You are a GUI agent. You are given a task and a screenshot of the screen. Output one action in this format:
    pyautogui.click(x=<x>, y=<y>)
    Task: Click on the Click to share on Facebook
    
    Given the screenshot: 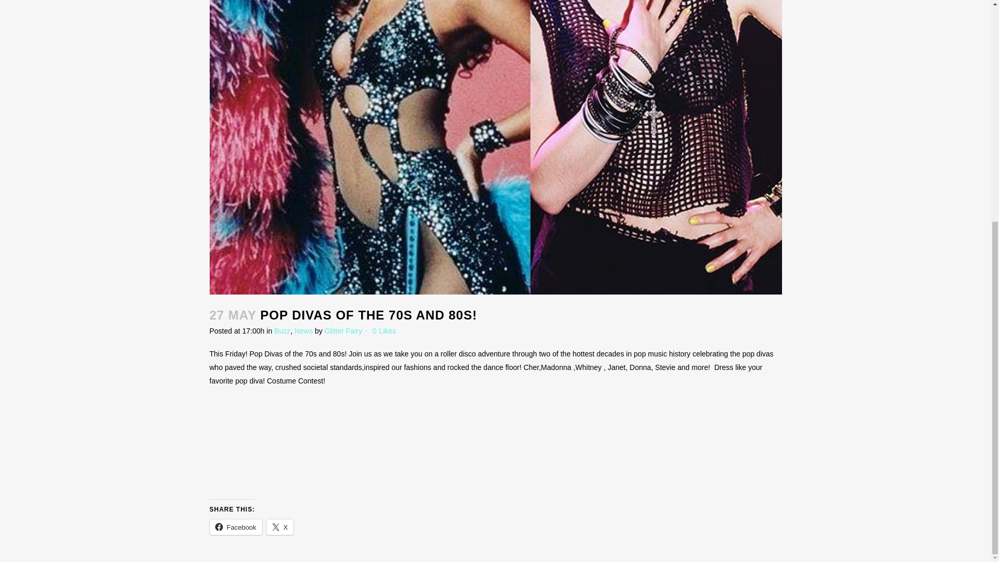 What is the action you would take?
    pyautogui.click(x=235, y=527)
    